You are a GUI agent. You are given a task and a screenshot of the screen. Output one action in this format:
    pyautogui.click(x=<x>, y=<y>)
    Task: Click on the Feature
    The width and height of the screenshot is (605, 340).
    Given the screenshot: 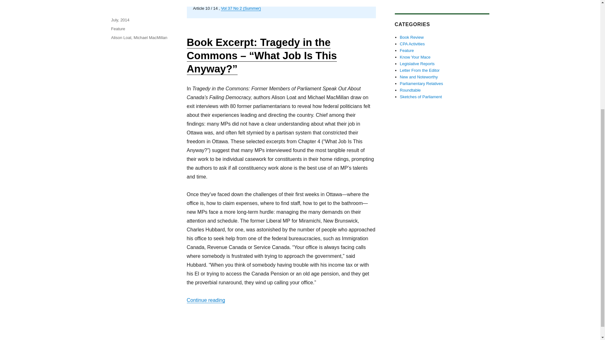 What is the action you would take?
    pyautogui.click(x=407, y=50)
    